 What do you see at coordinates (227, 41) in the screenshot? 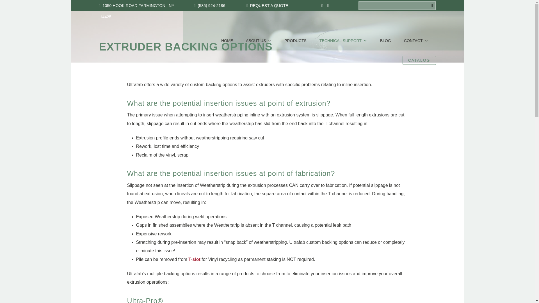
I see `HOME` at bounding box center [227, 41].